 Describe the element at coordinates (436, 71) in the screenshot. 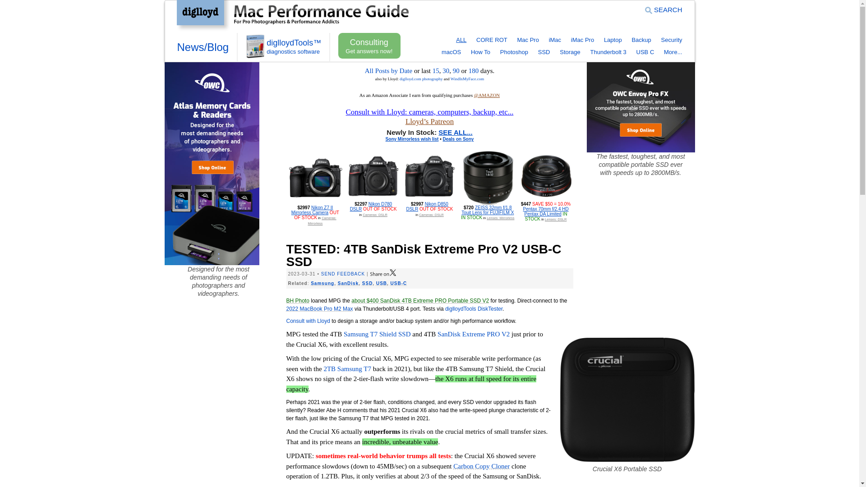

I see `15` at that location.